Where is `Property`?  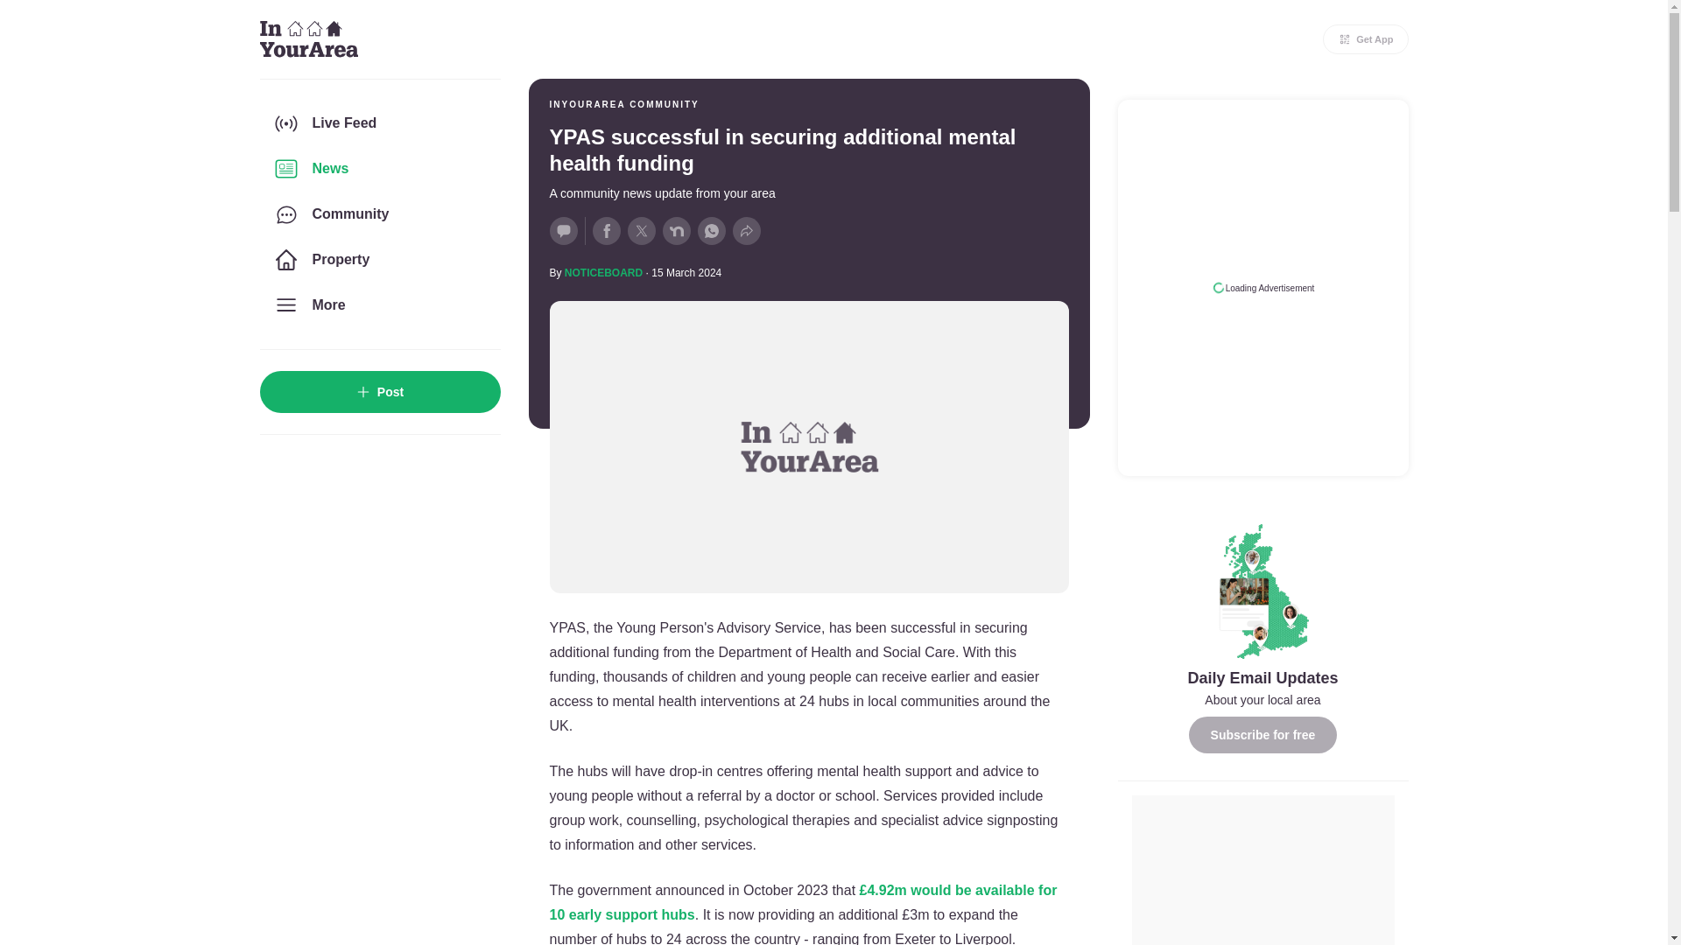 Property is located at coordinates (378, 259).